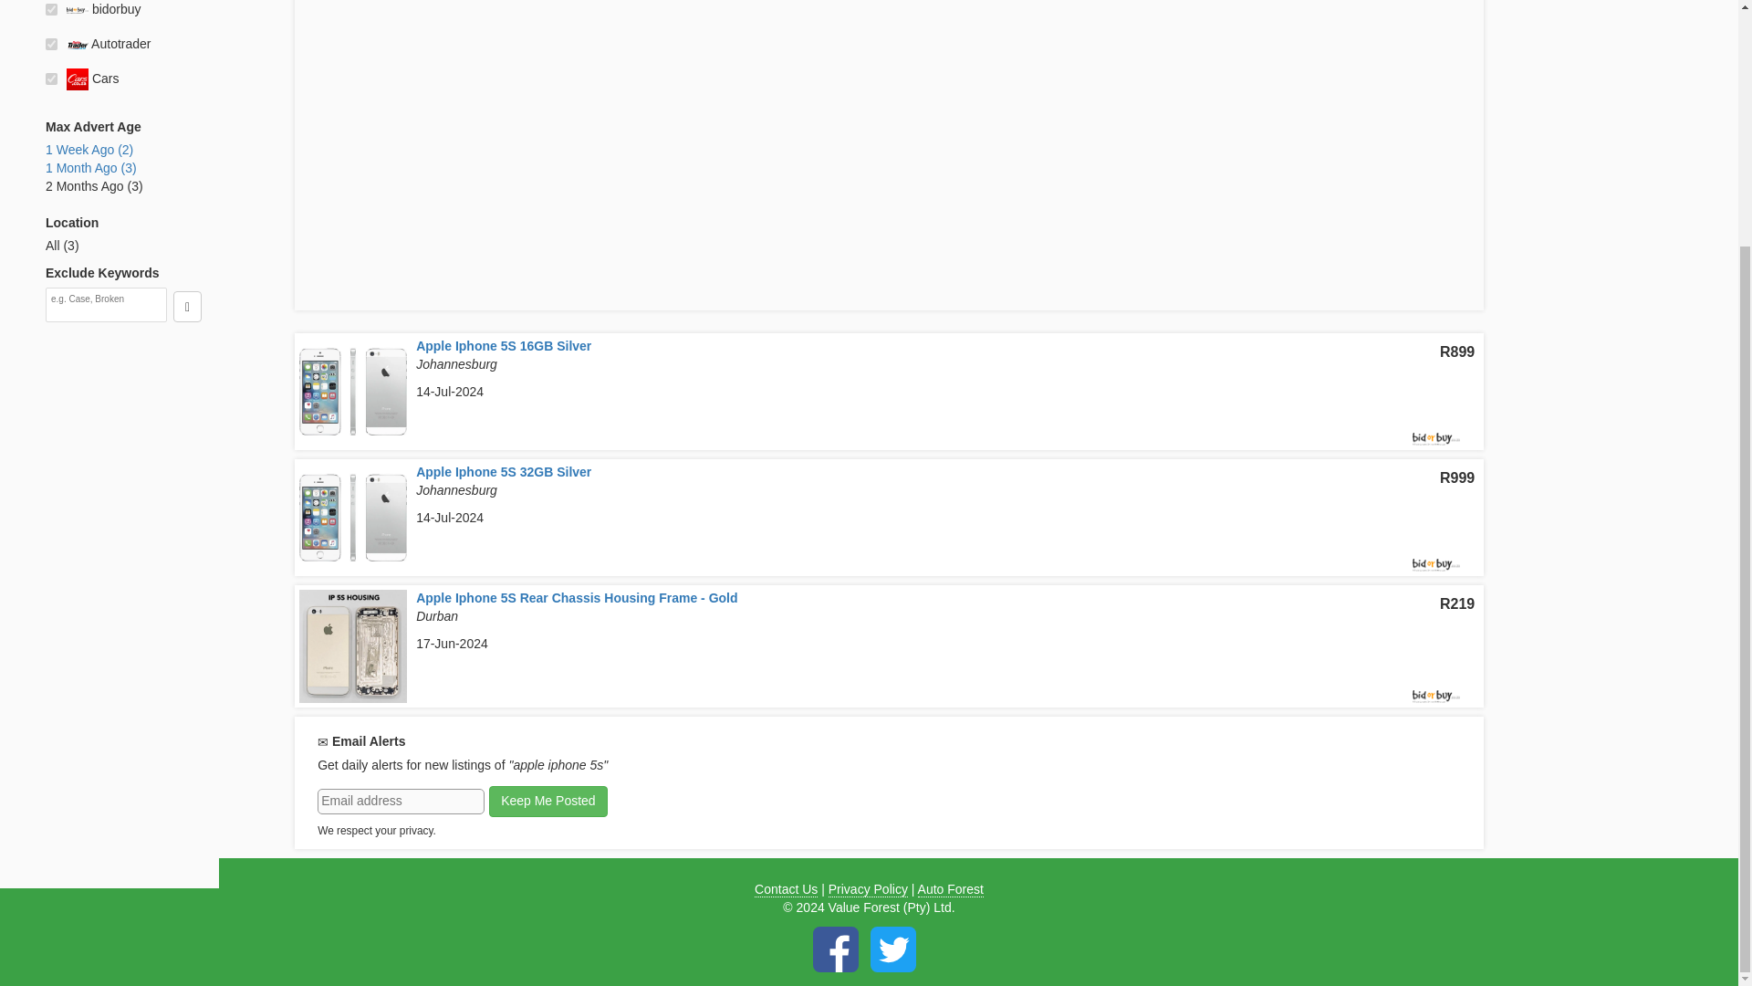 This screenshot has height=986, width=1752. What do you see at coordinates (51, 79) in the screenshot?
I see `cars` at bounding box center [51, 79].